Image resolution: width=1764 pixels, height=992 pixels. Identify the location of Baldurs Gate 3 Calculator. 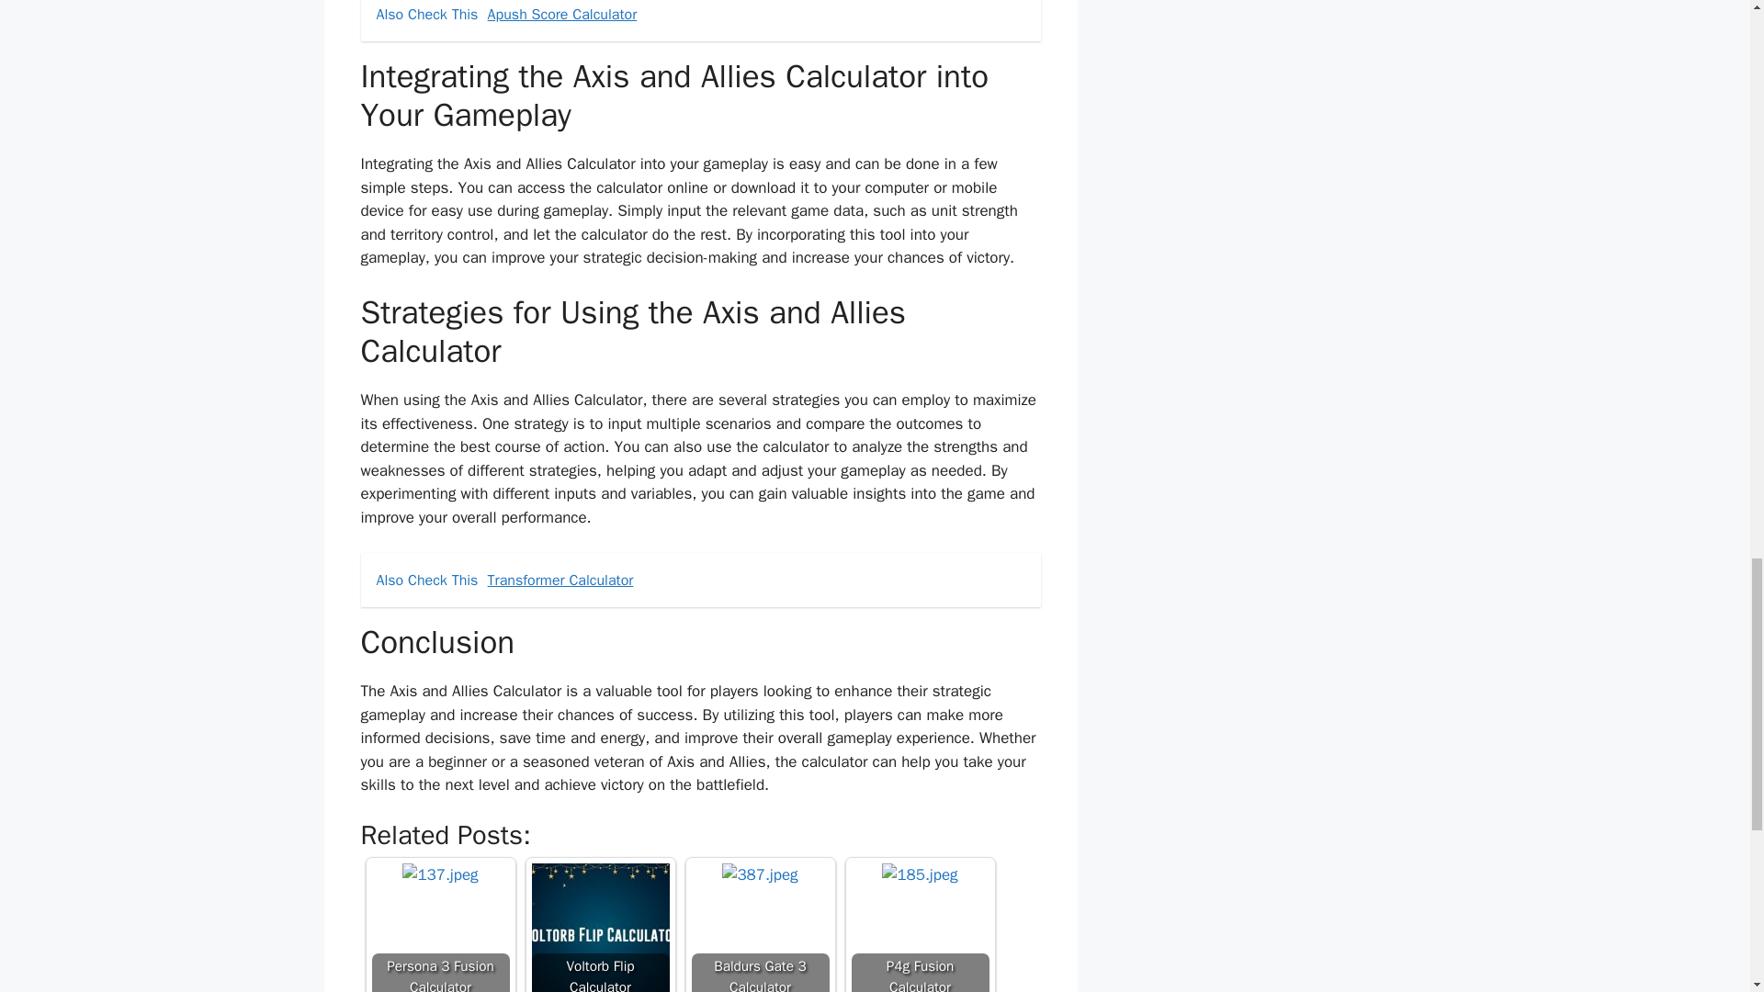
(760, 928).